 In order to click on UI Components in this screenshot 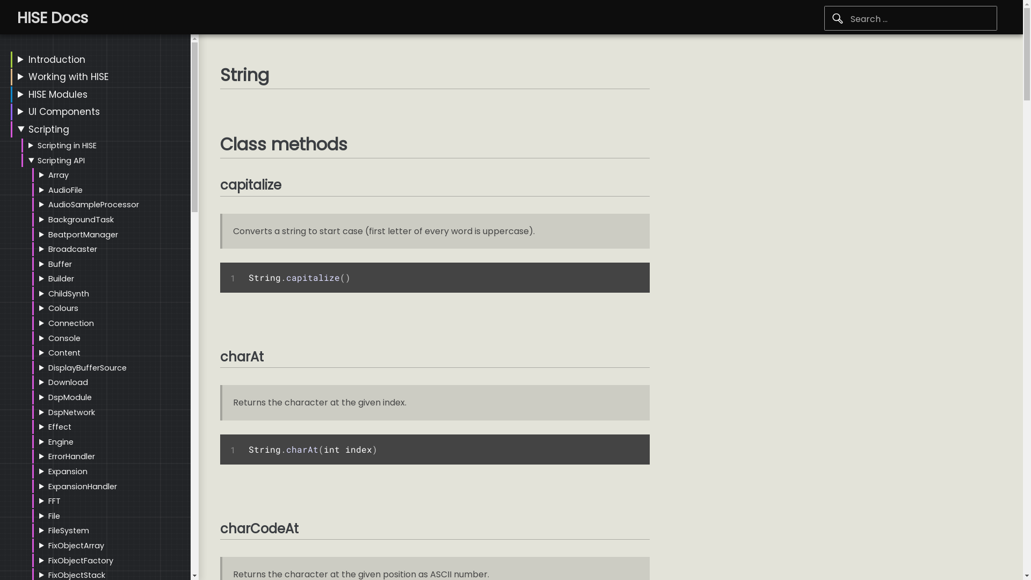, I will do `click(64, 112)`.